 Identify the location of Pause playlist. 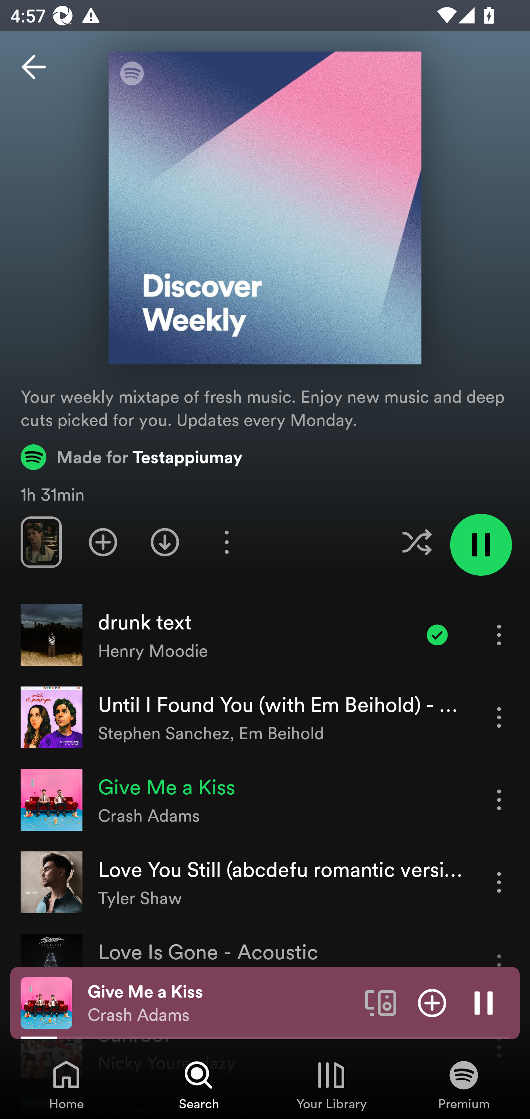
(481, 545).